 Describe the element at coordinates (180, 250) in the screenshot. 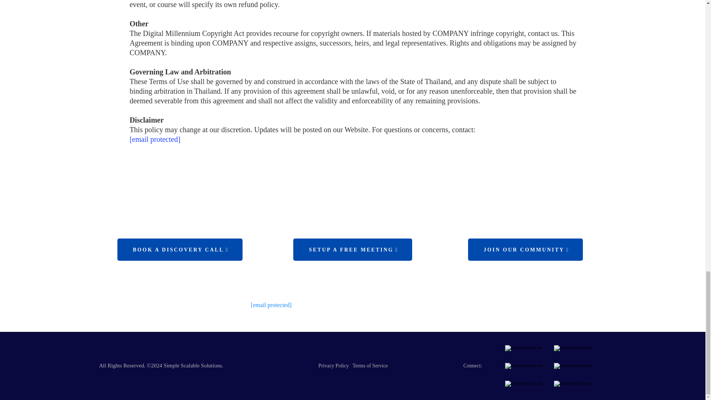

I see `BOOK A DISCOVERY CALL` at that location.